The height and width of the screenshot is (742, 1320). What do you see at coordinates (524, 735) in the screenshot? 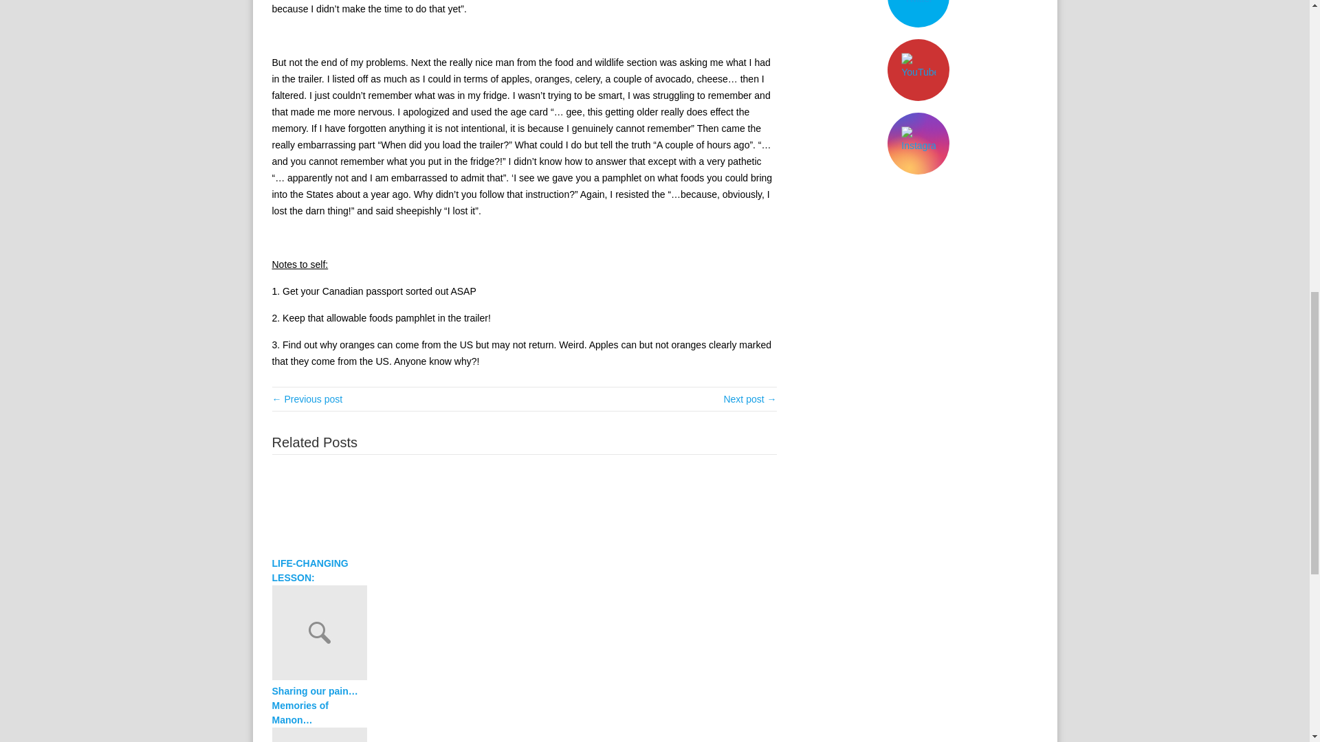
I see `60. With apologies` at bounding box center [524, 735].